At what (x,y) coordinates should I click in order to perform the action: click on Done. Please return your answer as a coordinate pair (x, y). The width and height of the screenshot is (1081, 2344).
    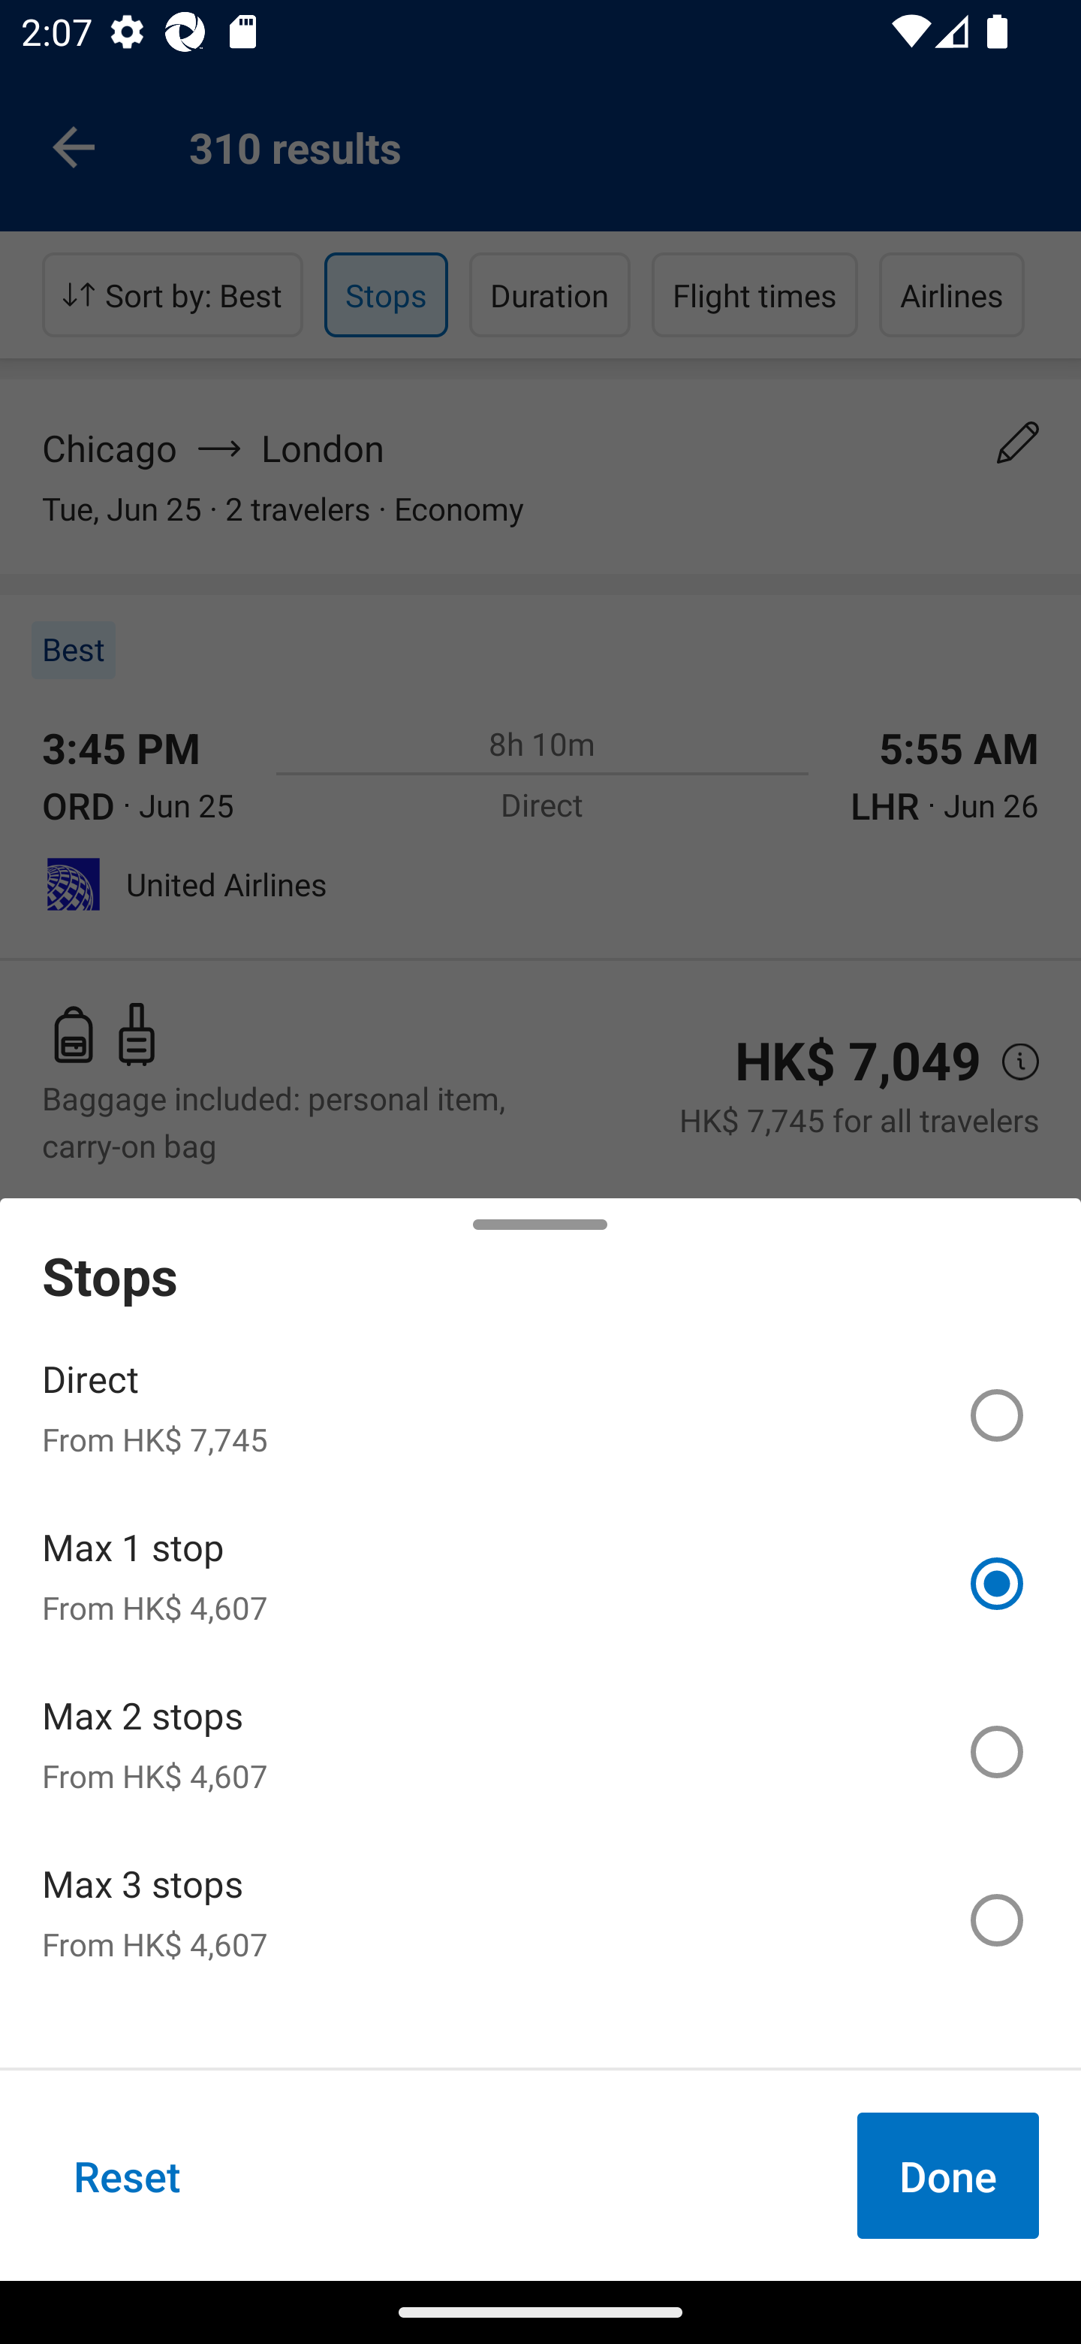
    Looking at the image, I should click on (947, 2175).